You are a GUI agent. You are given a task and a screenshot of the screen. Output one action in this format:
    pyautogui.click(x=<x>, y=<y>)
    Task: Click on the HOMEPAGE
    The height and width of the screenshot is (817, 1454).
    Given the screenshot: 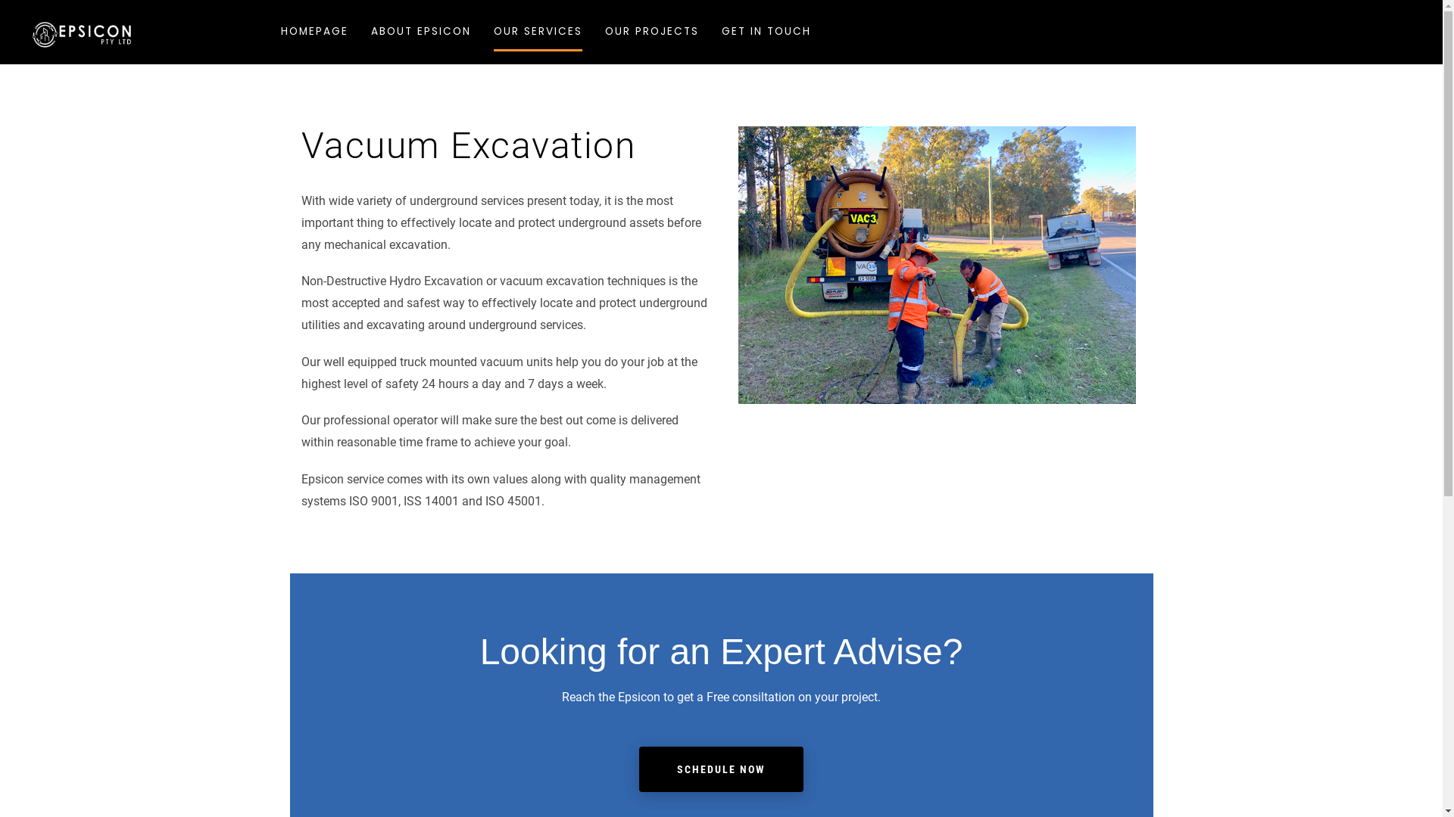 What is the action you would take?
    pyautogui.click(x=315, y=26)
    